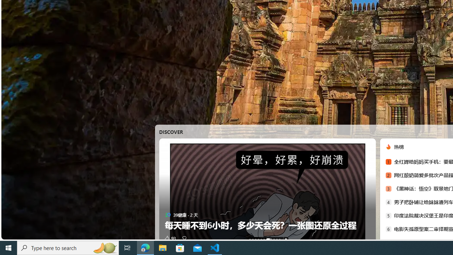  Describe the element at coordinates (261, 239) in the screenshot. I see `AutomationID: tab-4` at that location.